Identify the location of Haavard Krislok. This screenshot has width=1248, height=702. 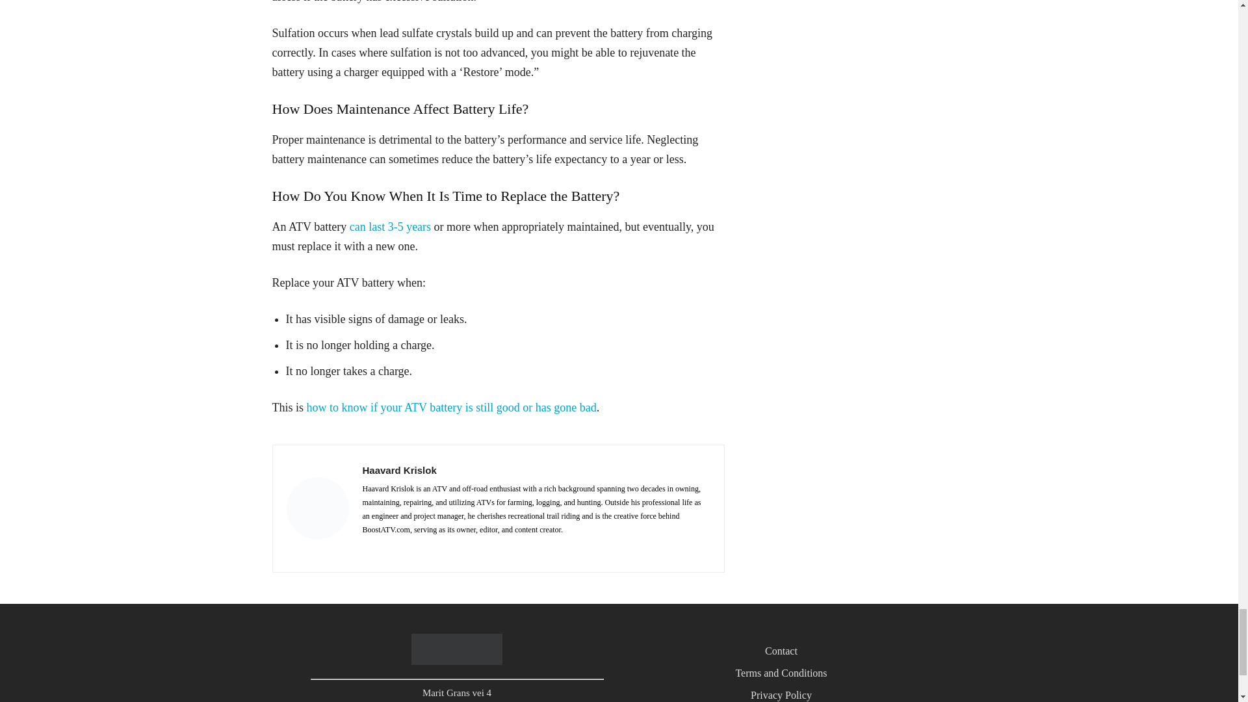
(536, 470).